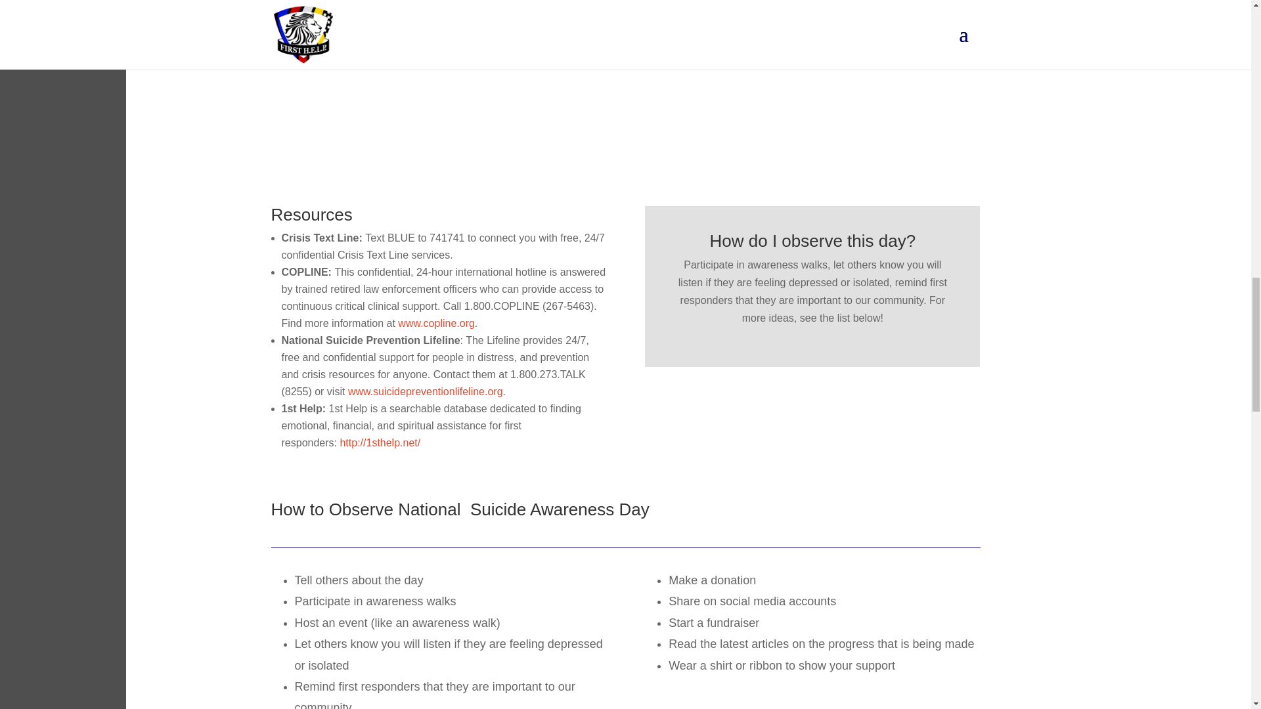 This screenshot has height=709, width=1261. Describe the element at coordinates (625, 171) in the screenshot. I see `About Us` at that location.